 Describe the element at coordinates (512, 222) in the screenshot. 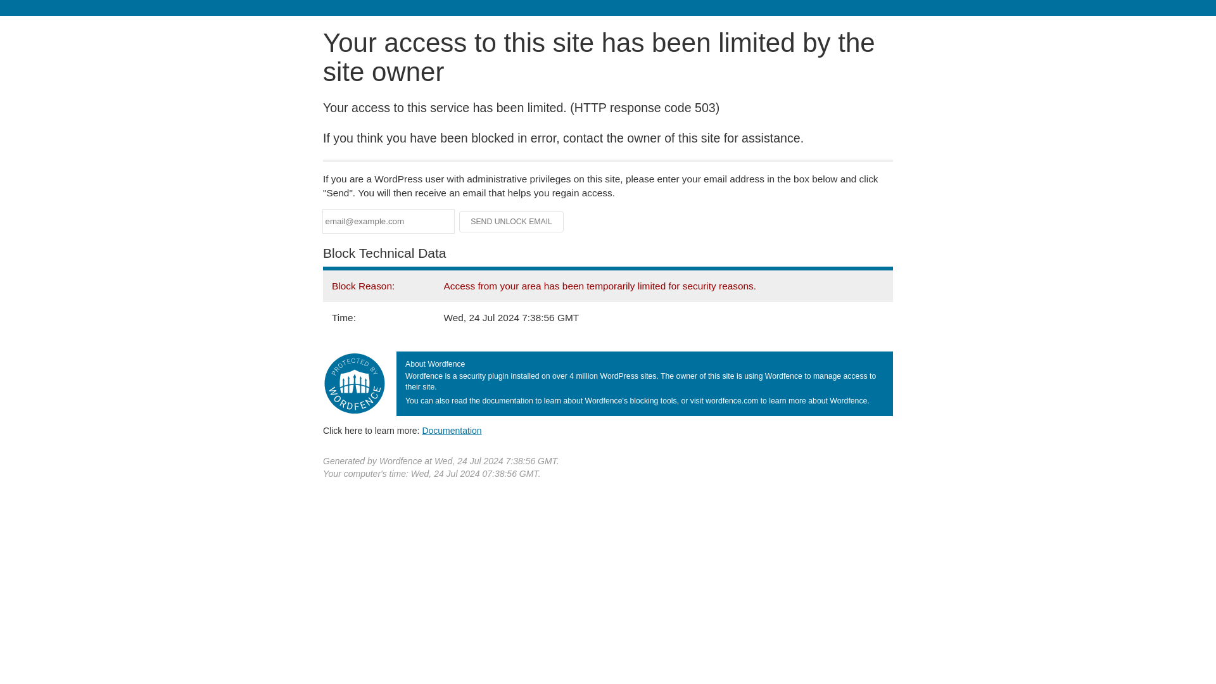

I see `Send Unlock Email` at that location.